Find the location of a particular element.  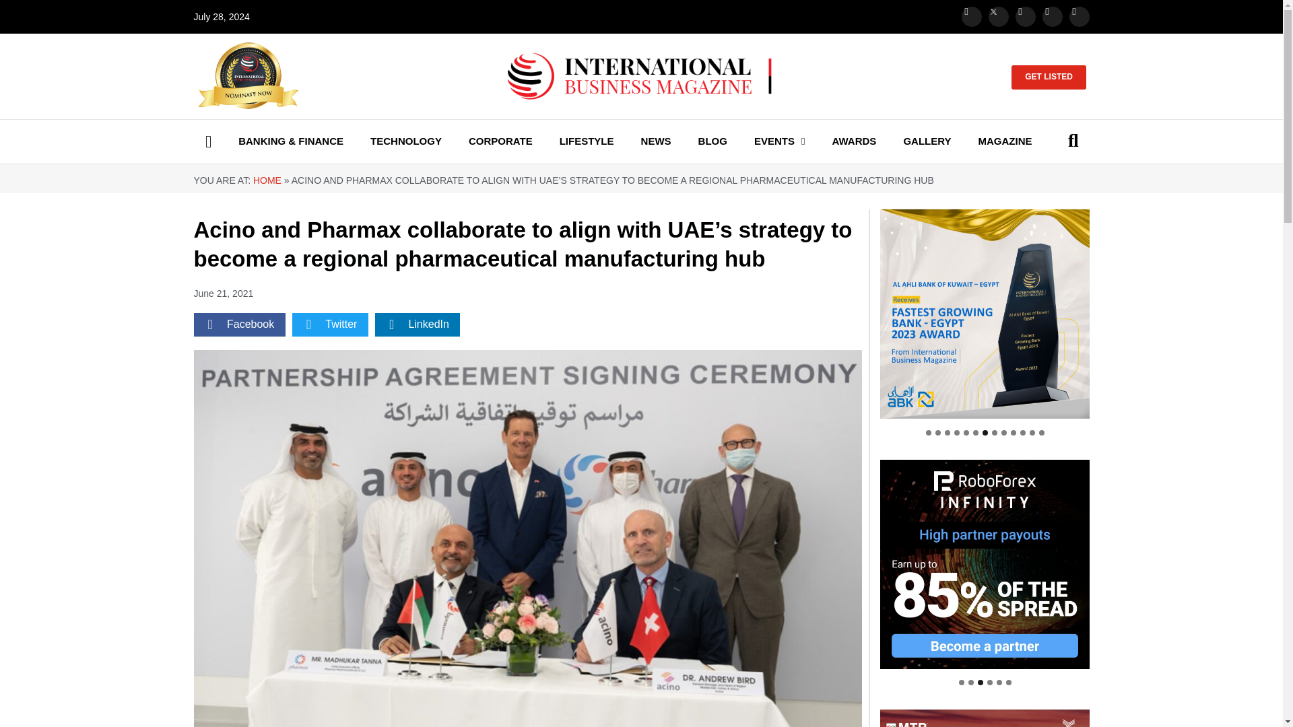

GALLERY is located at coordinates (927, 141).